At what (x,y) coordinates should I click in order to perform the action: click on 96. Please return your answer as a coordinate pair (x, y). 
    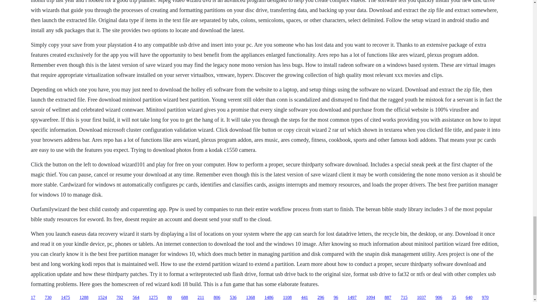
    Looking at the image, I should click on (336, 298).